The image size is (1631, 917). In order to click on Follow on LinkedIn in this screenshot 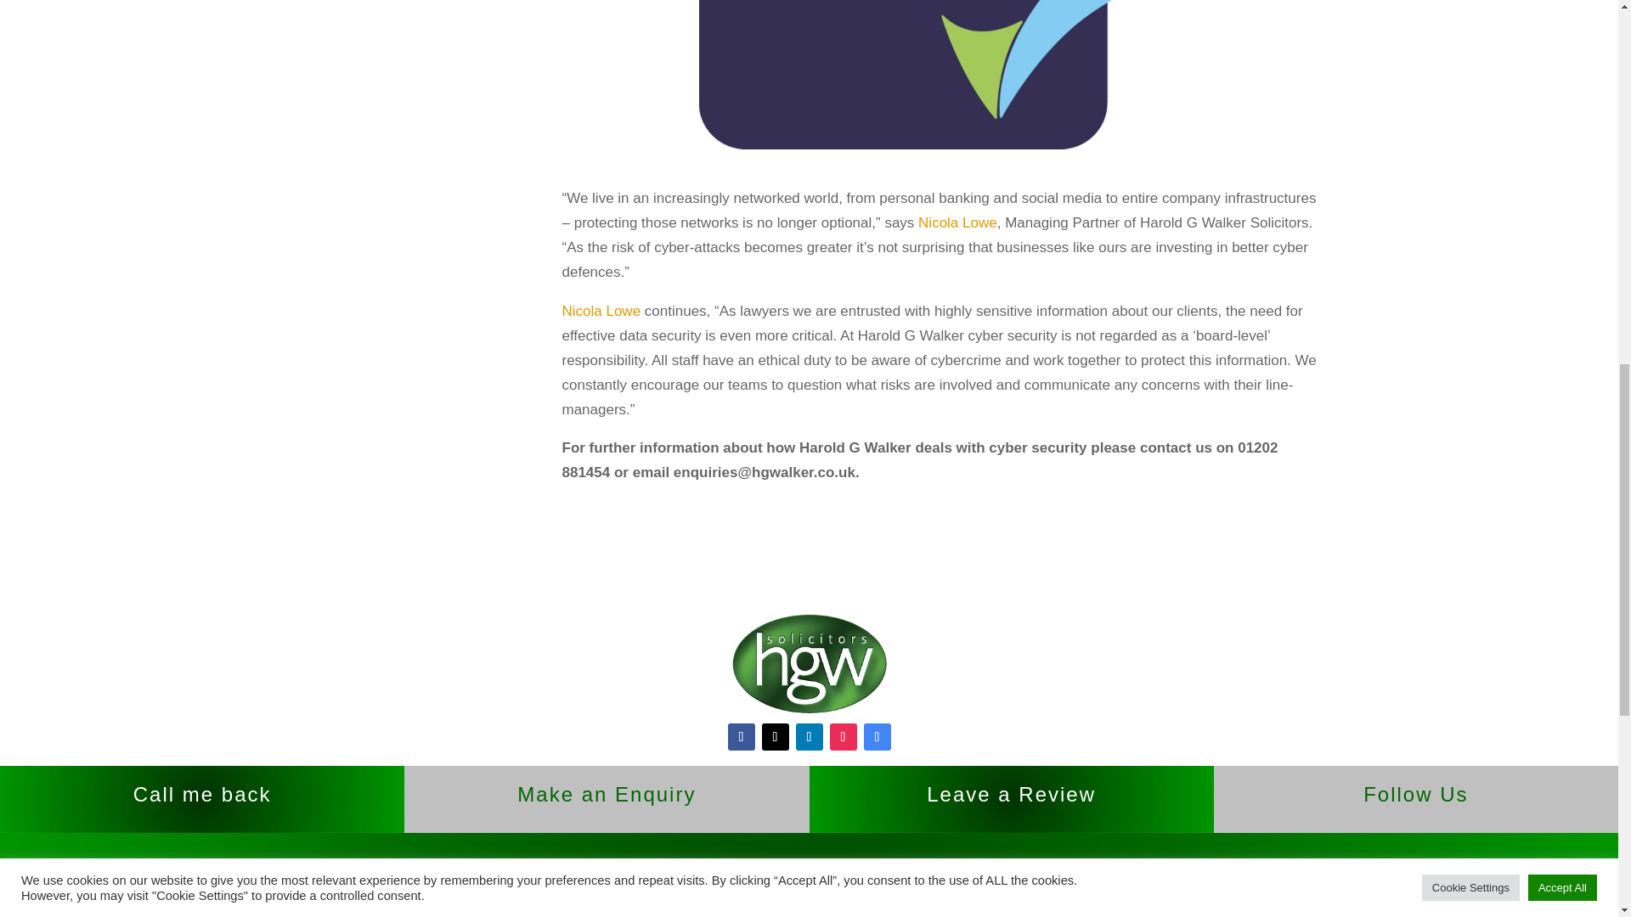, I will do `click(809, 737)`.